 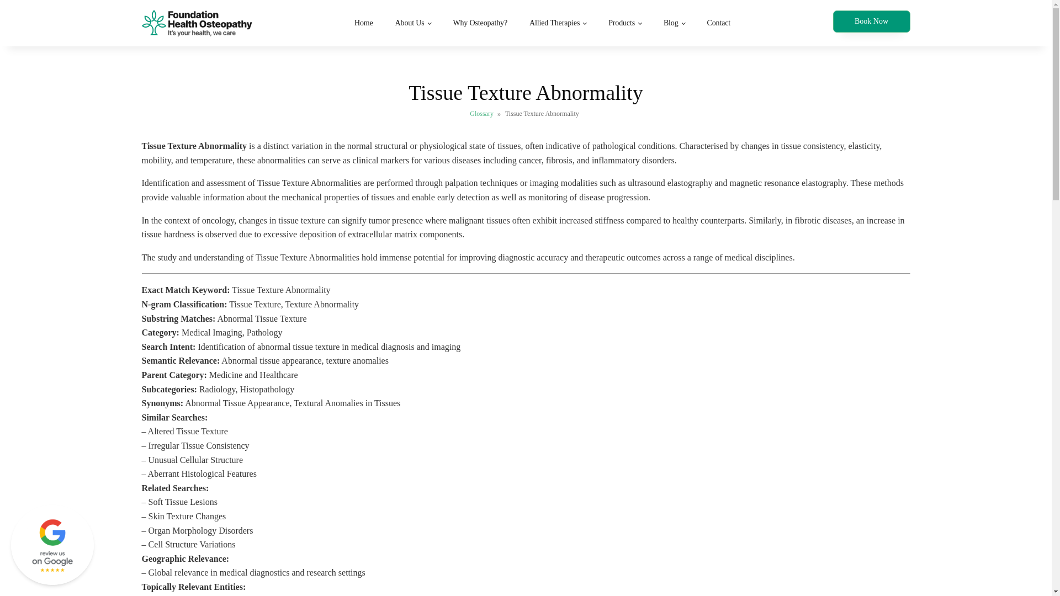 I want to click on Blog, so click(x=675, y=23).